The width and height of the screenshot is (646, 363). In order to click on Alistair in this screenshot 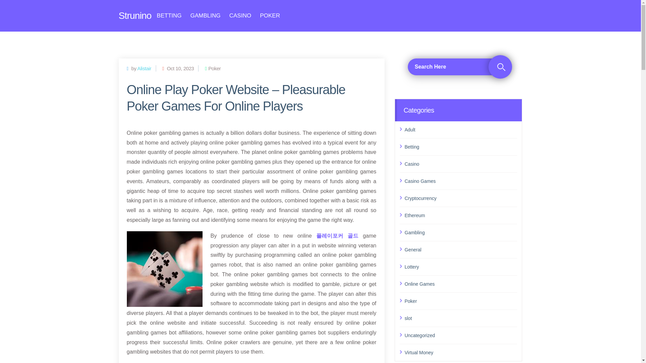, I will do `click(144, 68)`.